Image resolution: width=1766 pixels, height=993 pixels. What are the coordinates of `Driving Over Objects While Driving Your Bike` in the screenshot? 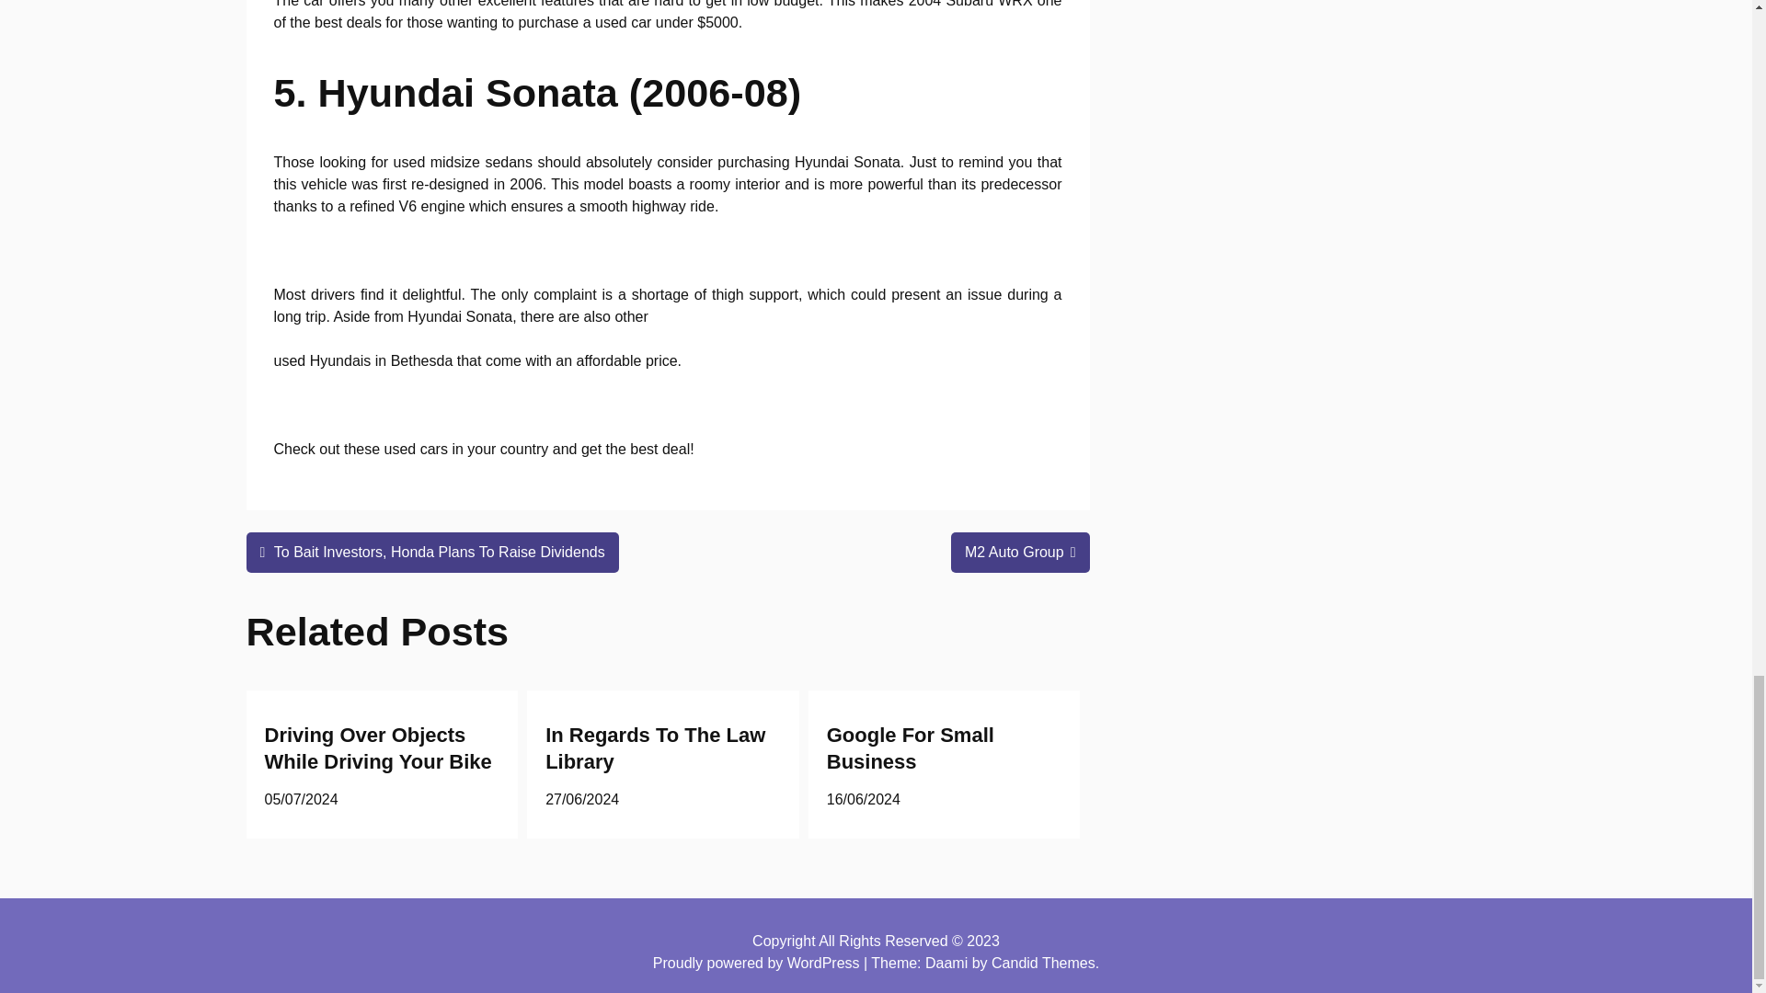 It's located at (379, 748).